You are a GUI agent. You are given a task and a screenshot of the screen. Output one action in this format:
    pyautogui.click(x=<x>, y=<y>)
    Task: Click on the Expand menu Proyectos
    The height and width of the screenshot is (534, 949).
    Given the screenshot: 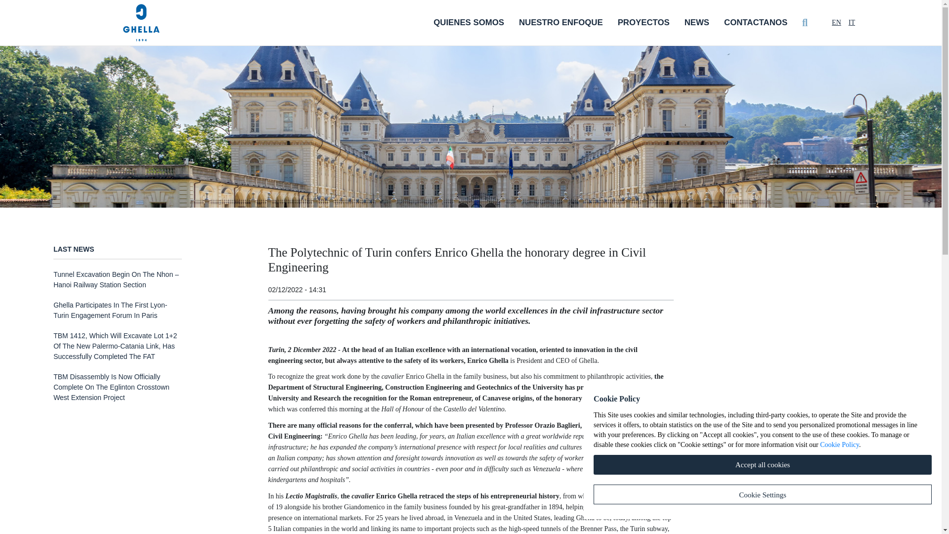 What is the action you would take?
    pyautogui.click(x=644, y=23)
    